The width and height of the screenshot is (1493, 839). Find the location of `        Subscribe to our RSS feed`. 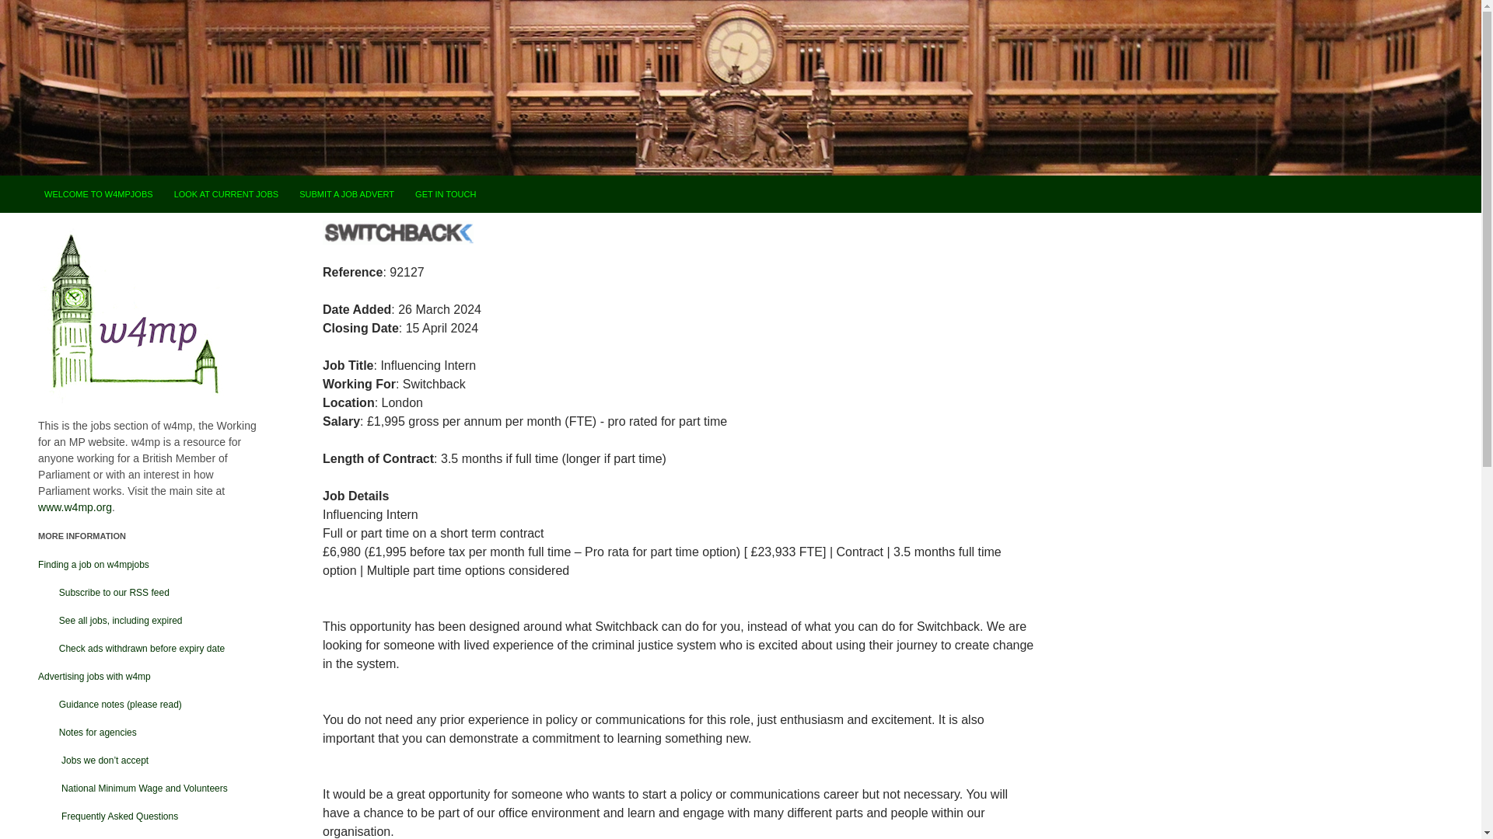

        Subscribe to our RSS feed is located at coordinates (104, 593).